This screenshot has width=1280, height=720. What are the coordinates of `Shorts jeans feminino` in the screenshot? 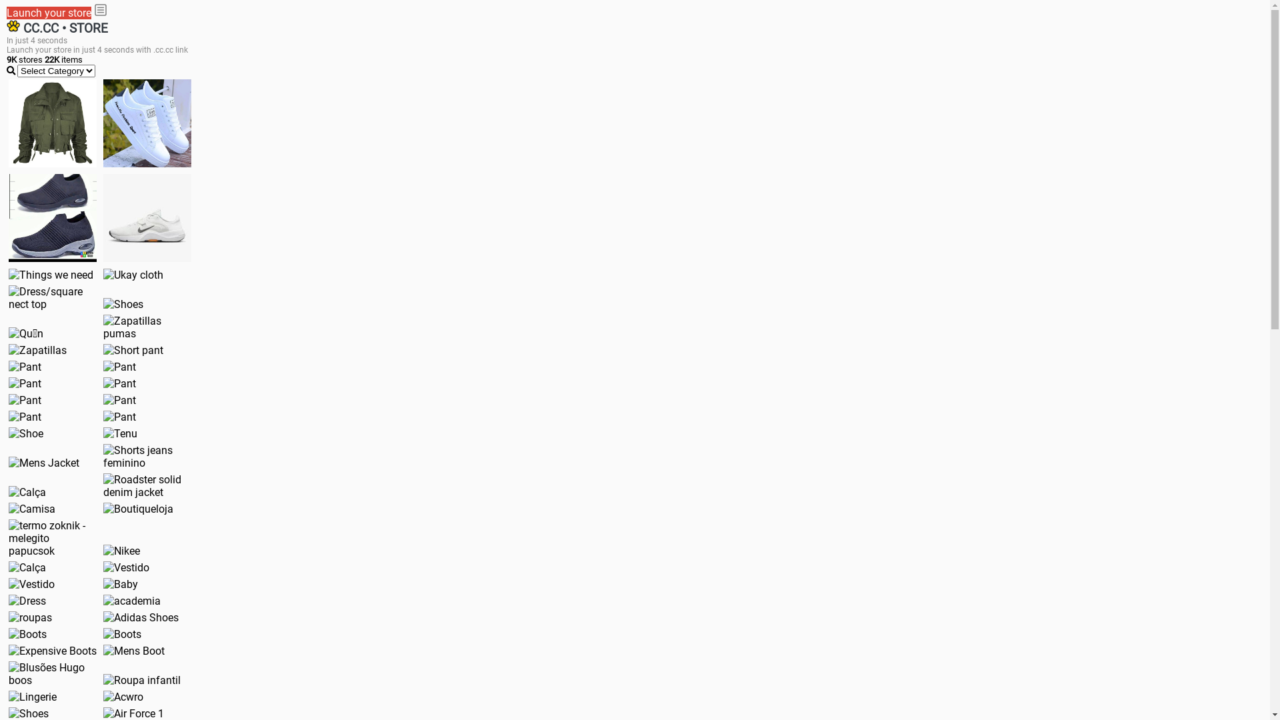 It's located at (147, 457).